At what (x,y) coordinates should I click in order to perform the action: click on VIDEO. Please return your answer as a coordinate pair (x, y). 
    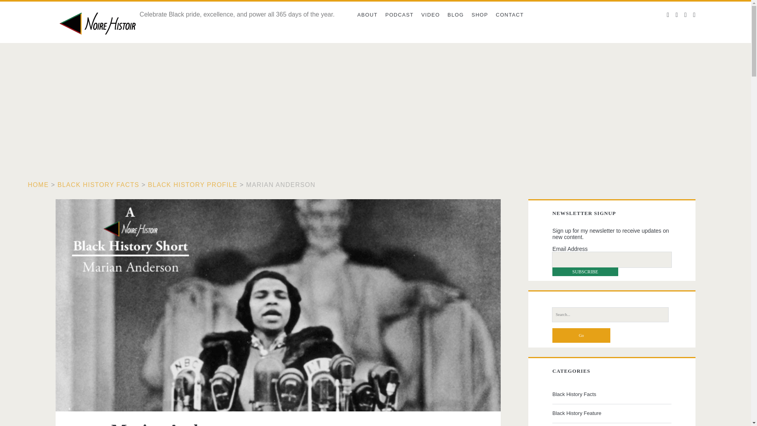
    Looking at the image, I should click on (431, 15).